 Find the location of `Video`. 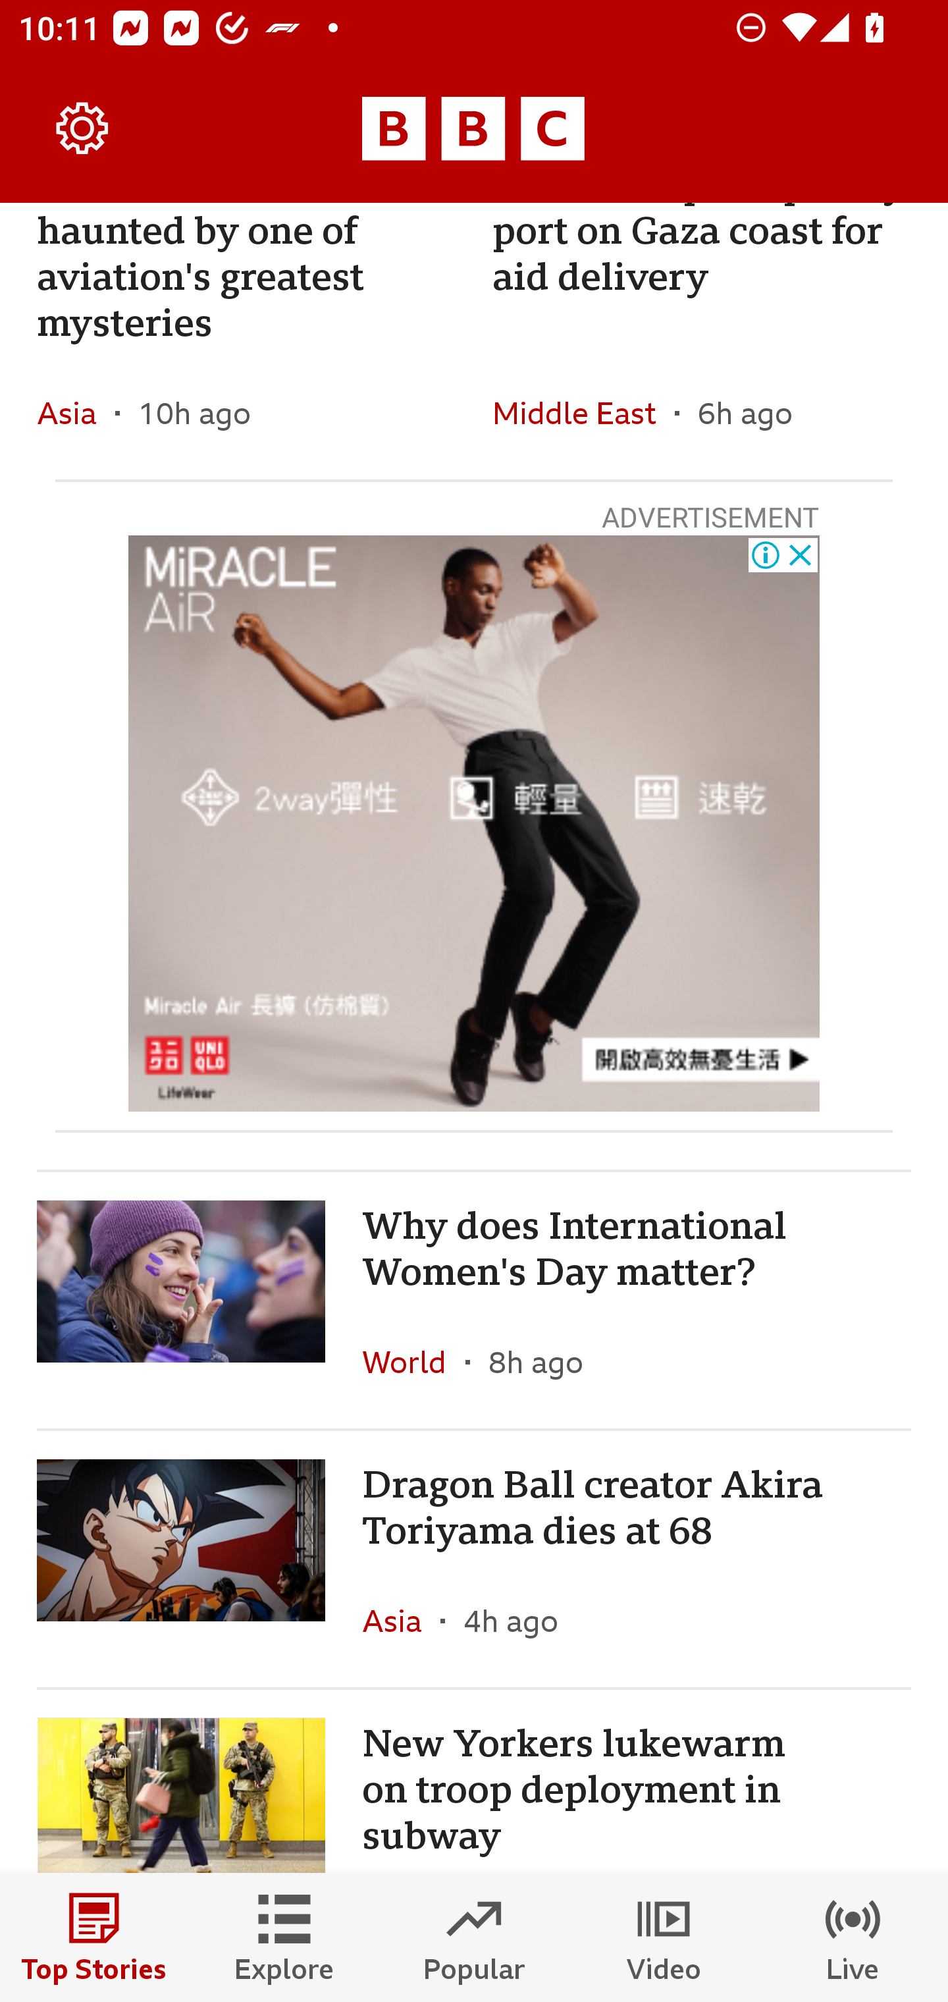

Video is located at coordinates (664, 1937).